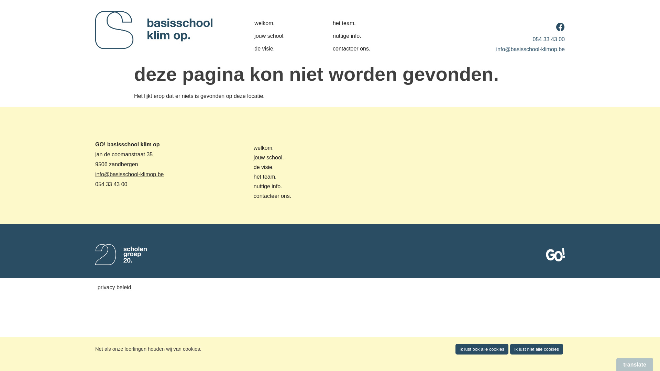 The height and width of the screenshot is (371, 660). What do you see at coordinates (537, 349) in the screenshot?
I see `Ik lust niet alle cookies` at bounding box center [537, 349].